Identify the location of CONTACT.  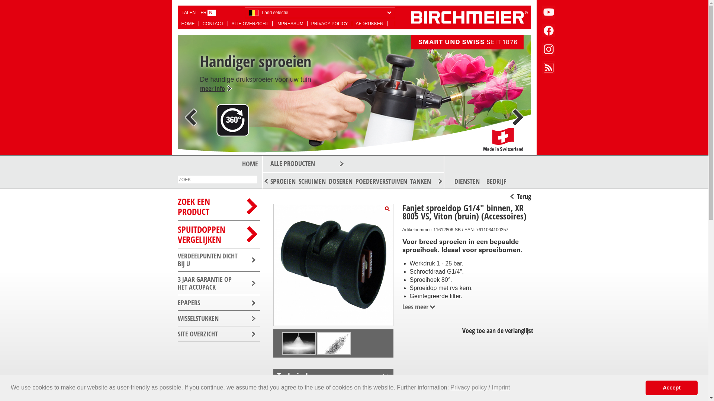
(213, 24).